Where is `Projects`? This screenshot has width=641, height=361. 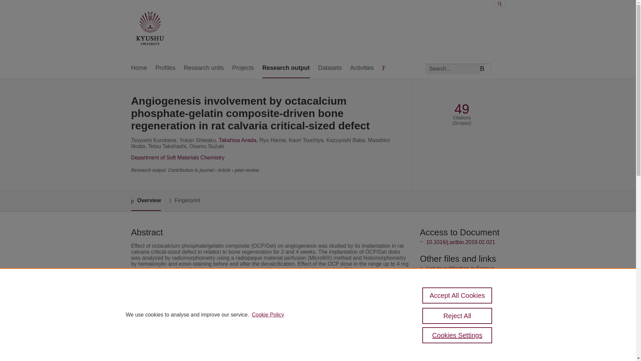
Projects is located at coordinates (243, 68).